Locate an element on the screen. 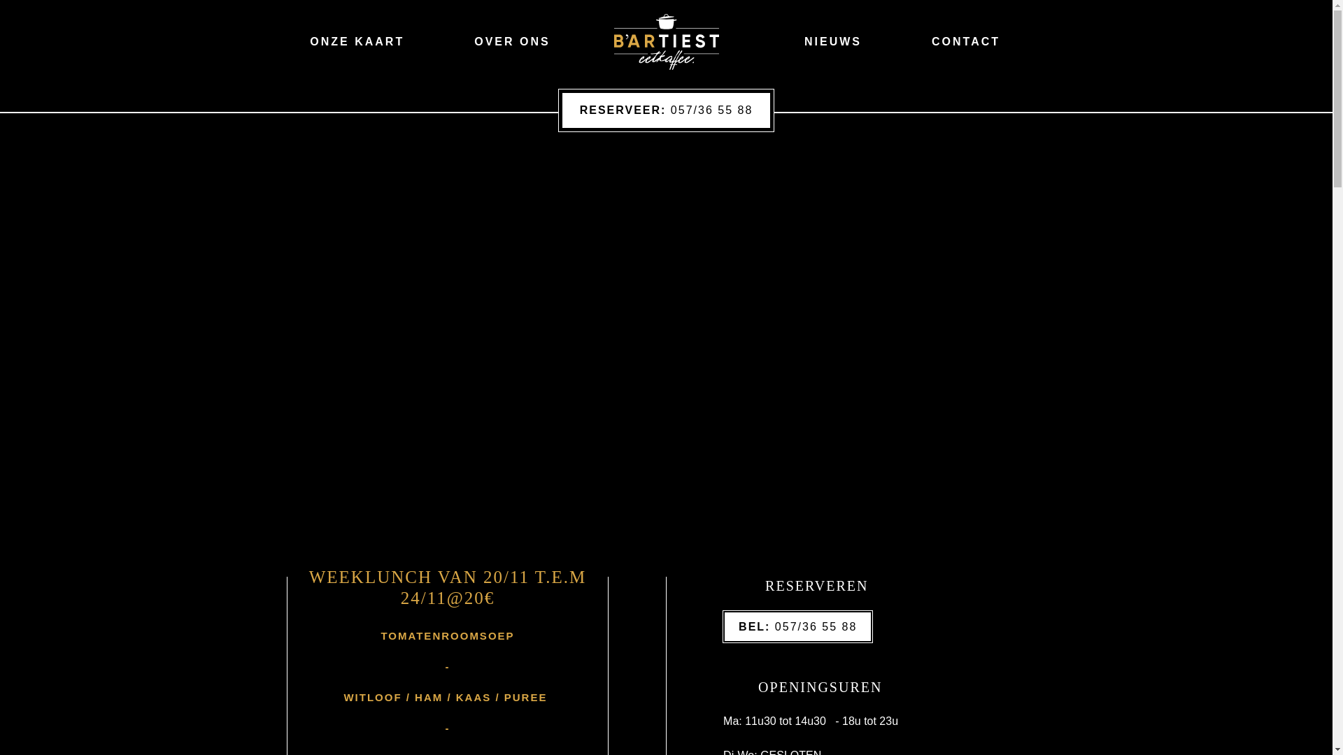  OVER ONS is located at coordinates (512, 42).